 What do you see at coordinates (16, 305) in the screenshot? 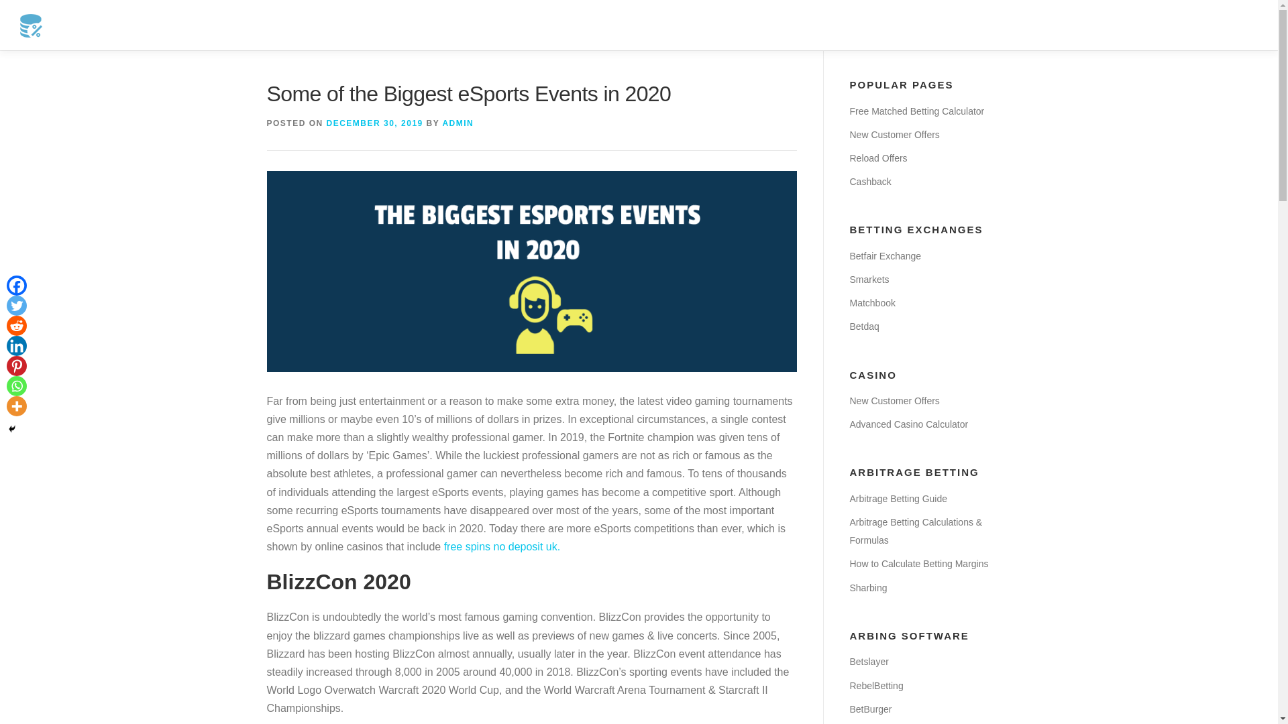
I see `Twitter` at bounding box center [16, 305].